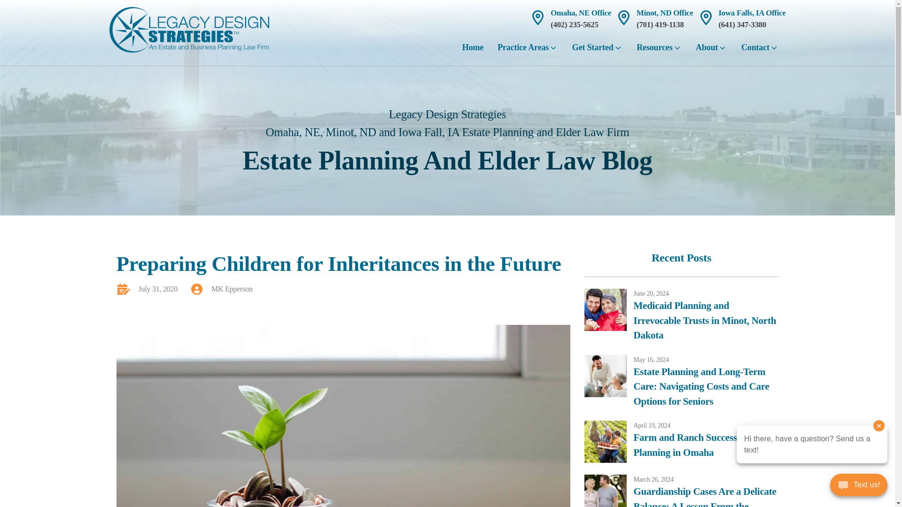 The width and height of the screenshot is (902, 507). Describe the element at coordinates (473, 51) in the screenshot. I see `Home` at that location.